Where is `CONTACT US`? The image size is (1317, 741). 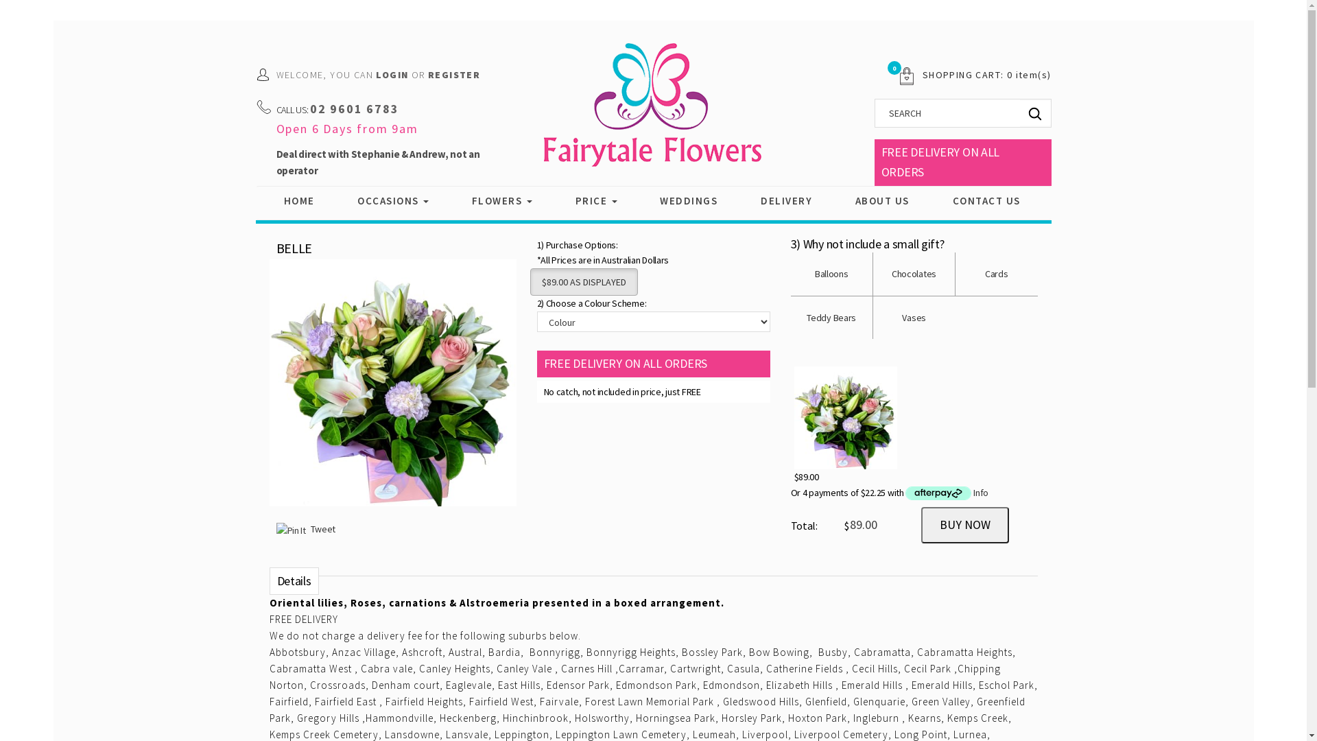
CONTACT US is located at coordinates (986, 201).